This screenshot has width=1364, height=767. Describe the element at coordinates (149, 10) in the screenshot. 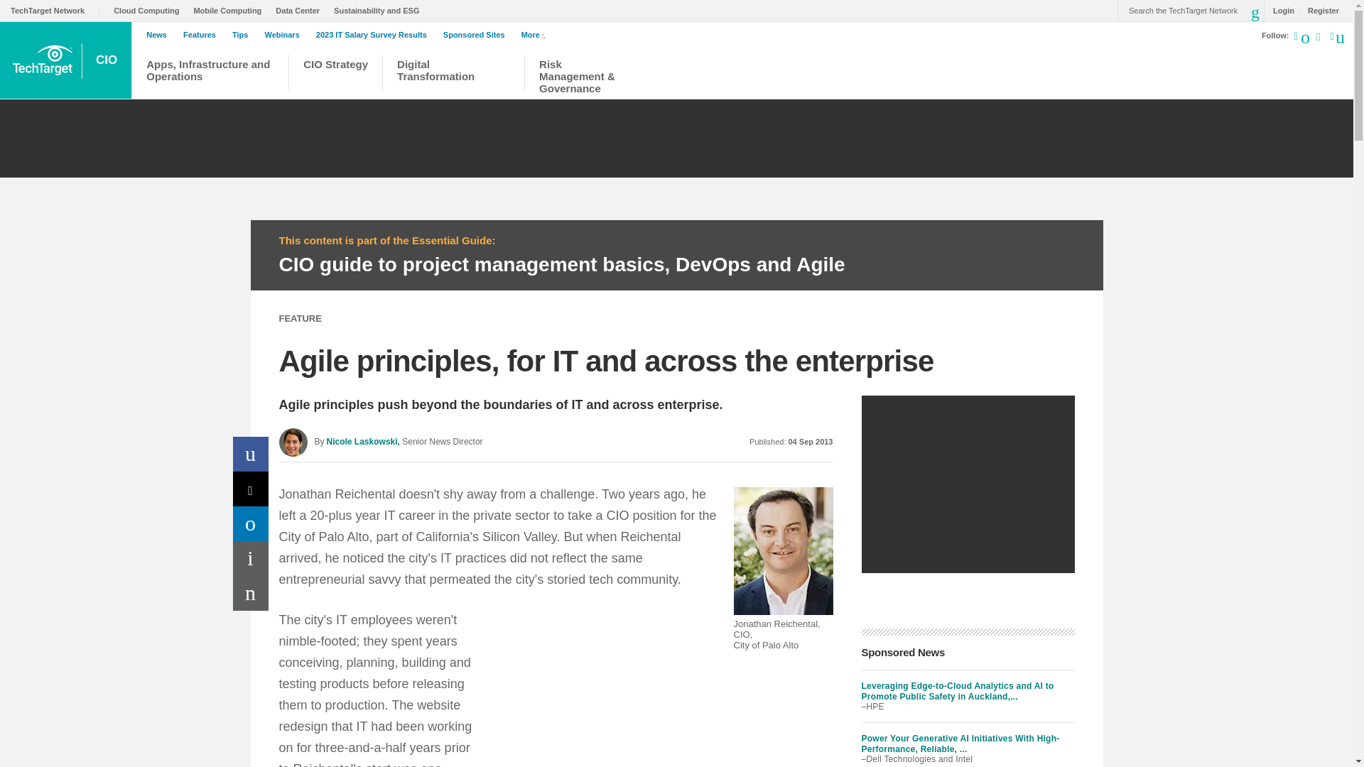

I see `Cloud Computing` at that location.